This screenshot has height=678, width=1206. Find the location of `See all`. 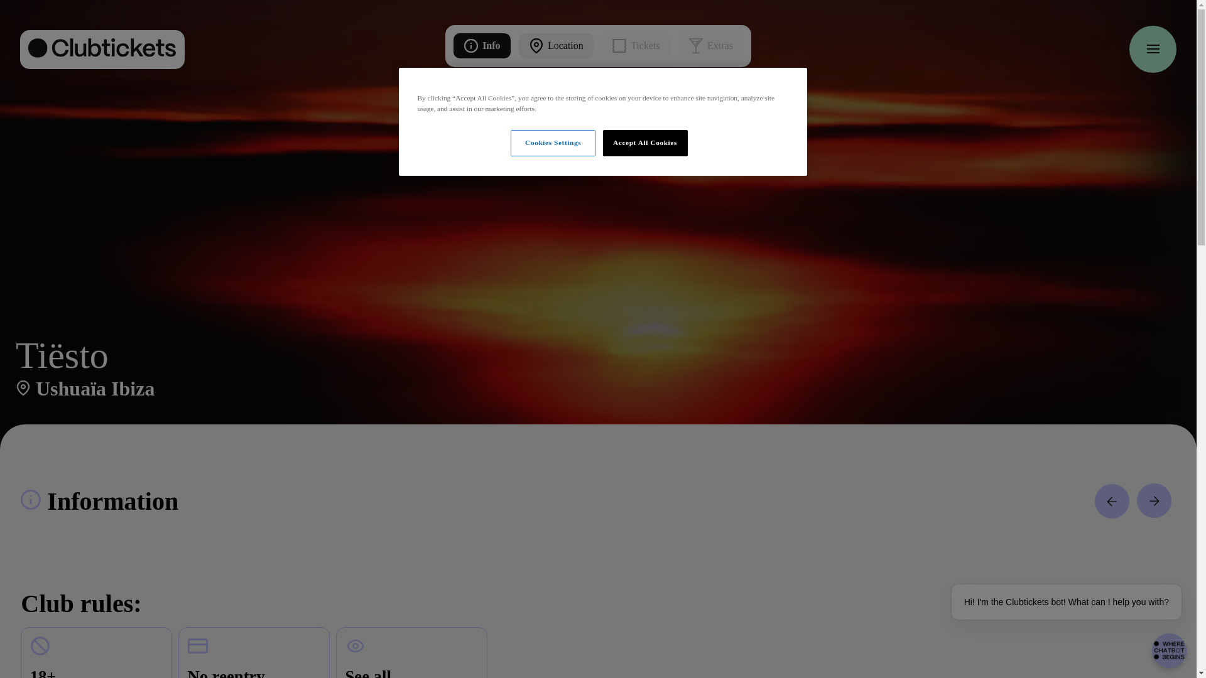

See all is located at coordinates (598, 45).